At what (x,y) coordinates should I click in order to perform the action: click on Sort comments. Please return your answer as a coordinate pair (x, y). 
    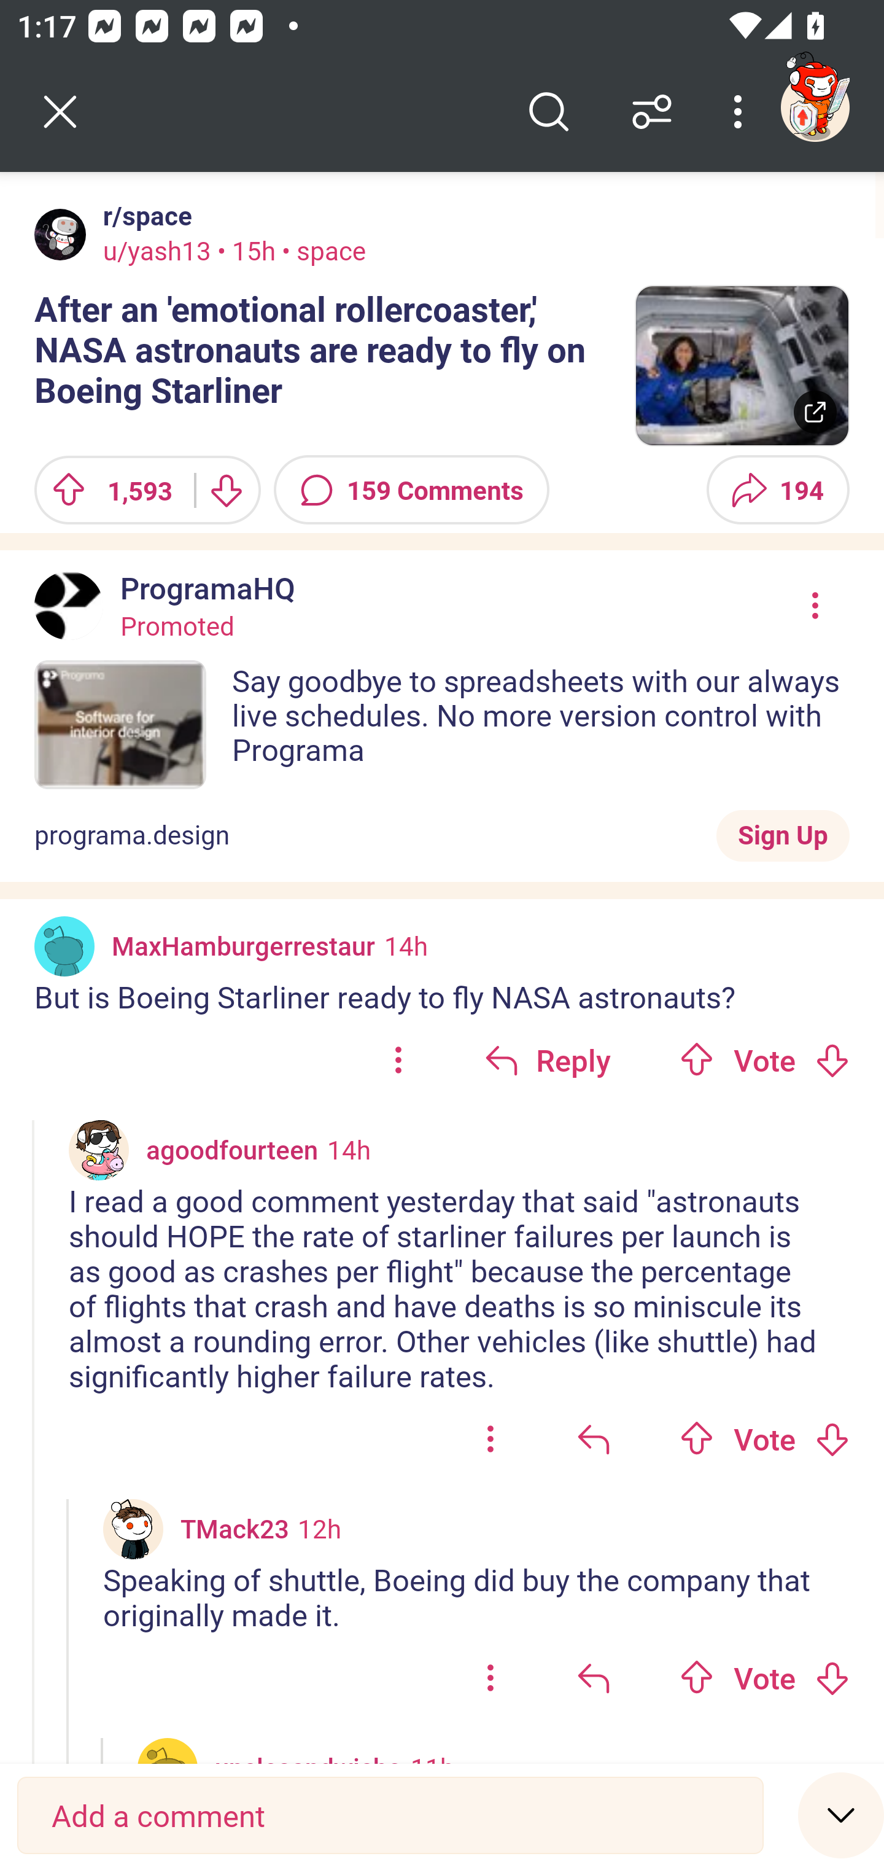
    Looking at the image, I should click on (652, 112).